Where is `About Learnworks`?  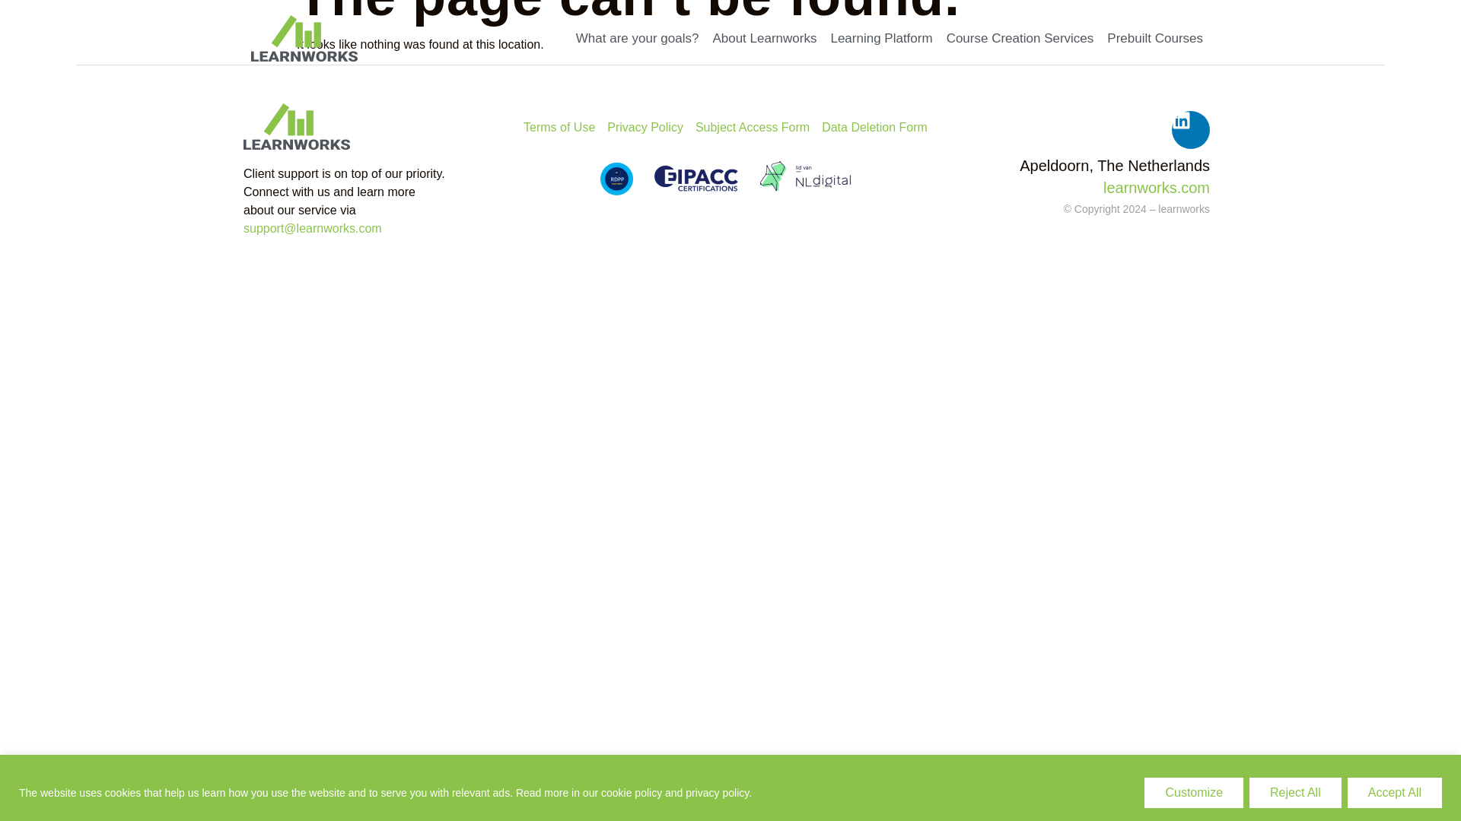
About Learnworks is located at coordinates (764, 39).